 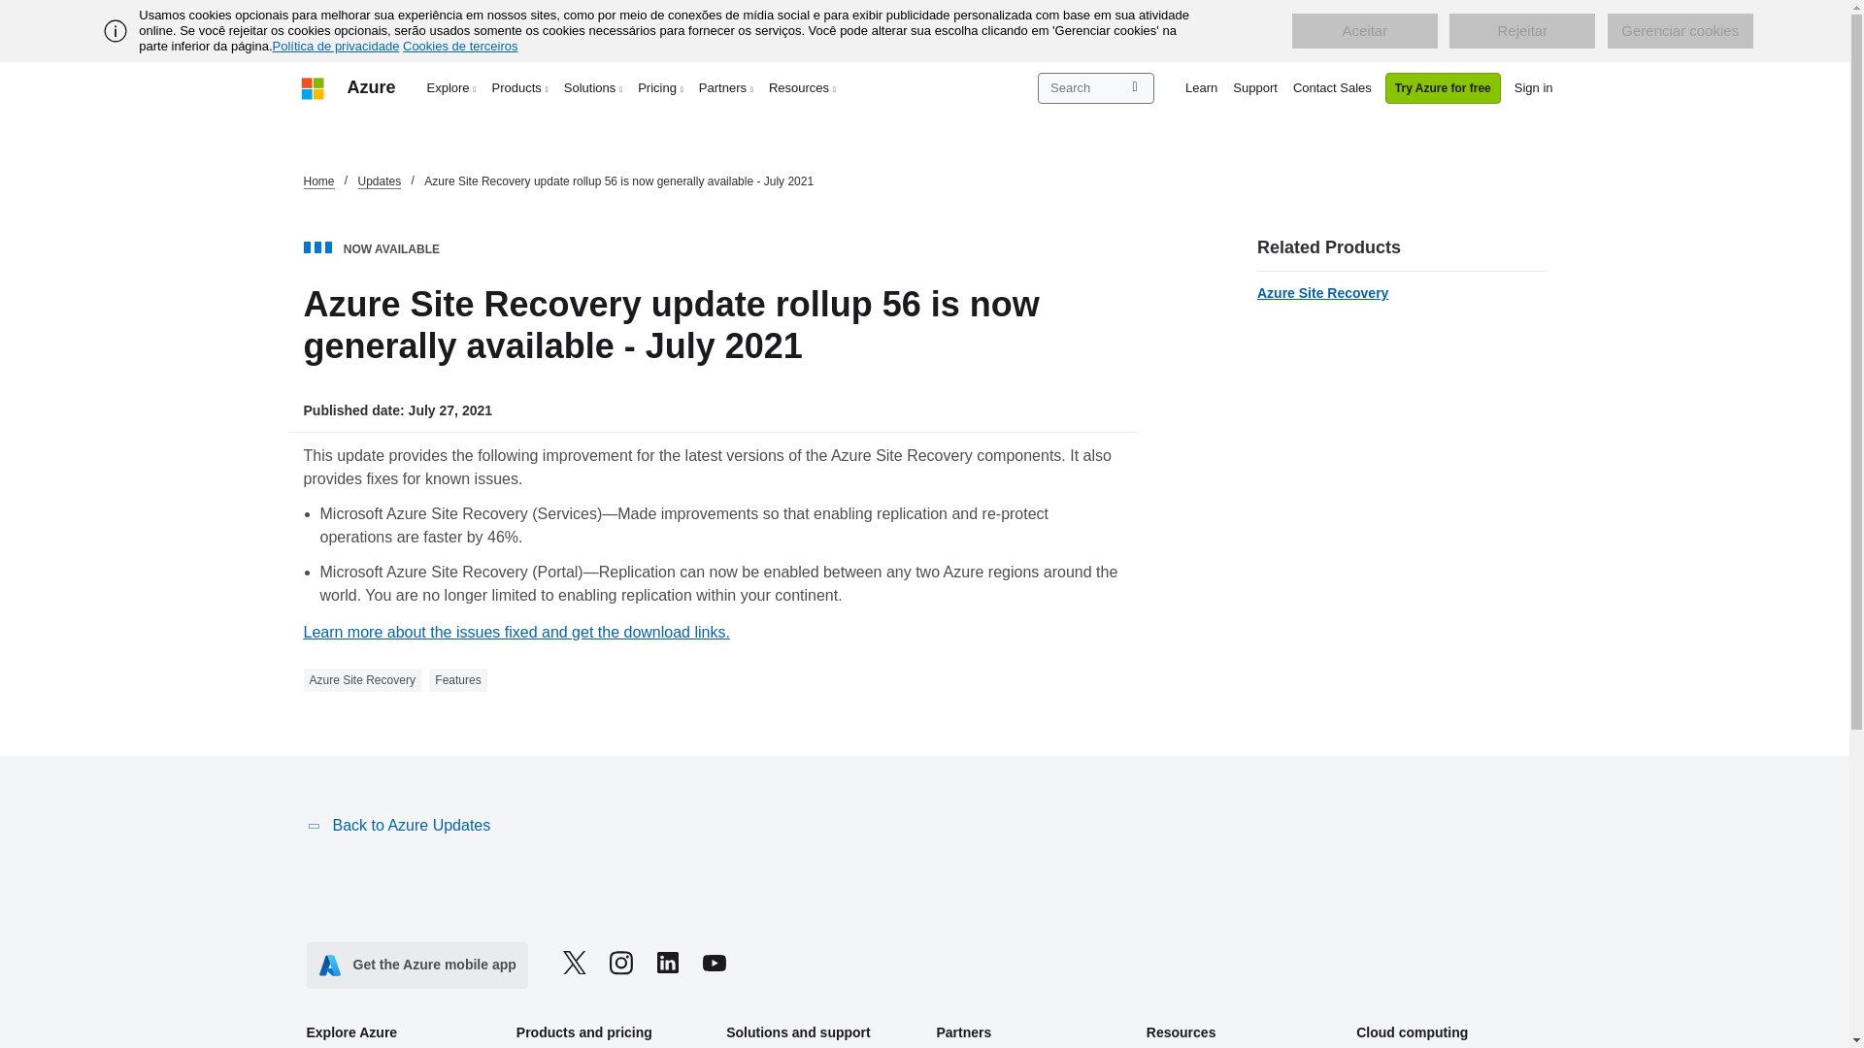 What do you see at coordinates (10, 10) in the screenshot?
I see `Skip to main content` at bounding box center [10, 10].